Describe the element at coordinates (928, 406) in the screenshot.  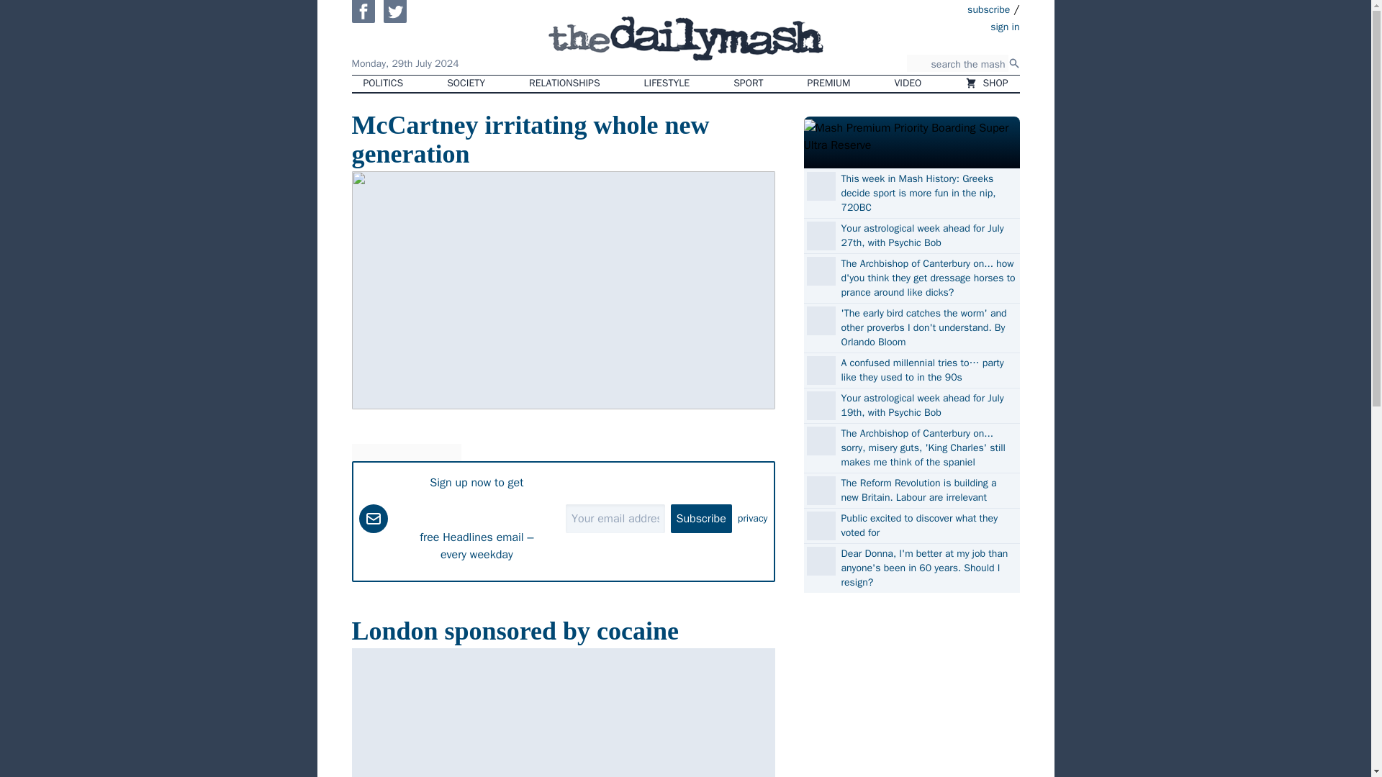
I see `Your astrological week ahead for July 19th, with Psychic Bob` at that location.